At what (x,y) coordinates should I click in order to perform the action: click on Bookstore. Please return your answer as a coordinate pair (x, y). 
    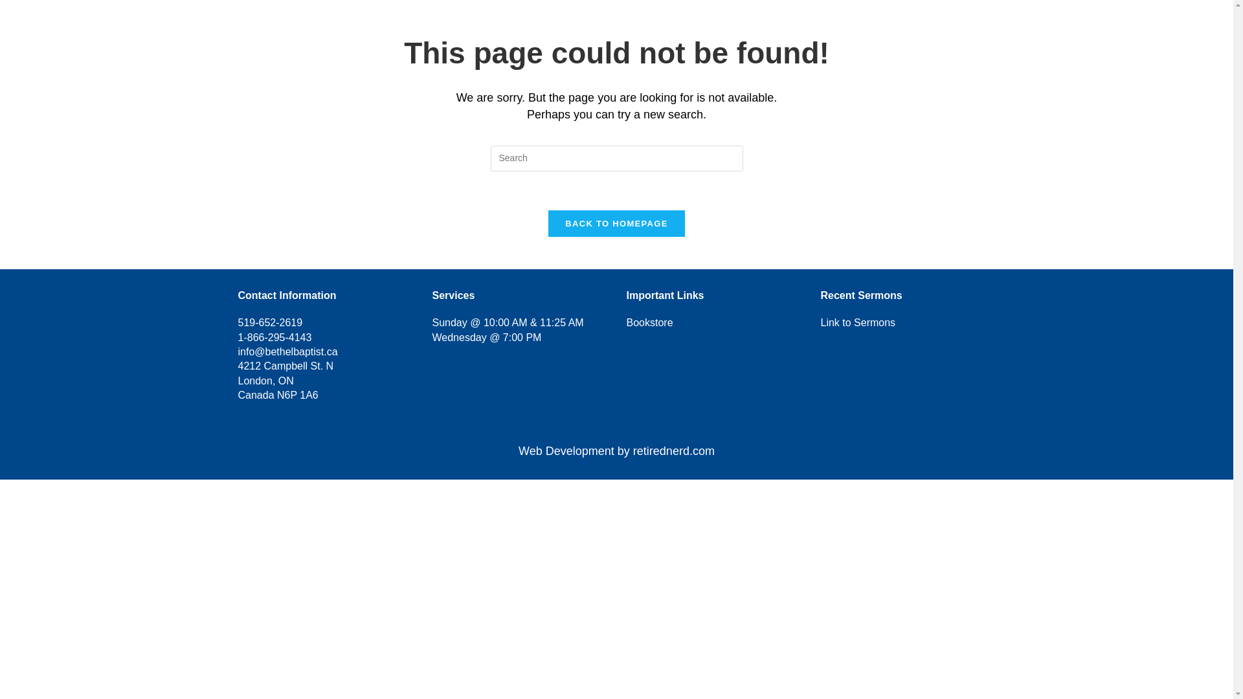
    Looking at the image, I should click on (650, 322).